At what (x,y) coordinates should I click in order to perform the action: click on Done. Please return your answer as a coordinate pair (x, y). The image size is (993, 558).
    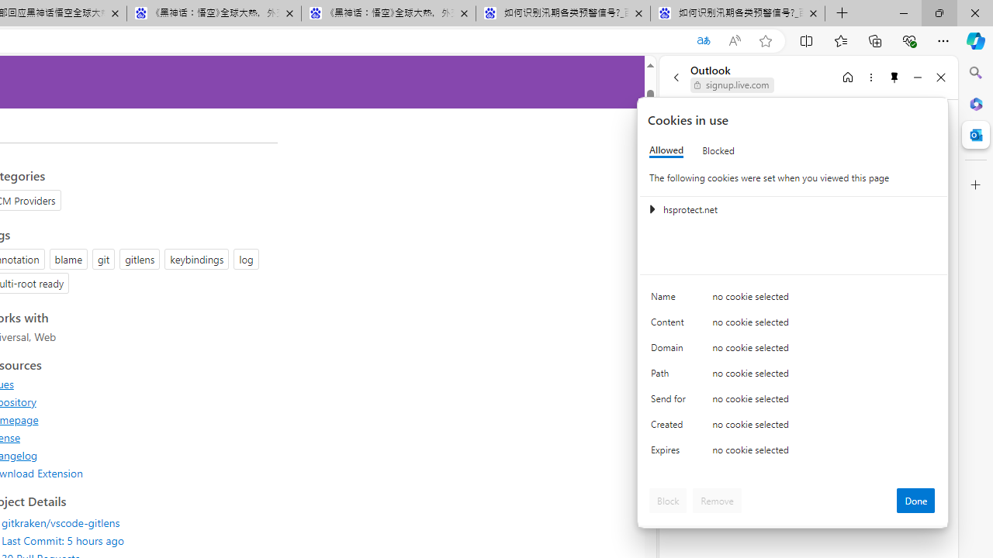
    Looking at the image, I should click on (915, 501).